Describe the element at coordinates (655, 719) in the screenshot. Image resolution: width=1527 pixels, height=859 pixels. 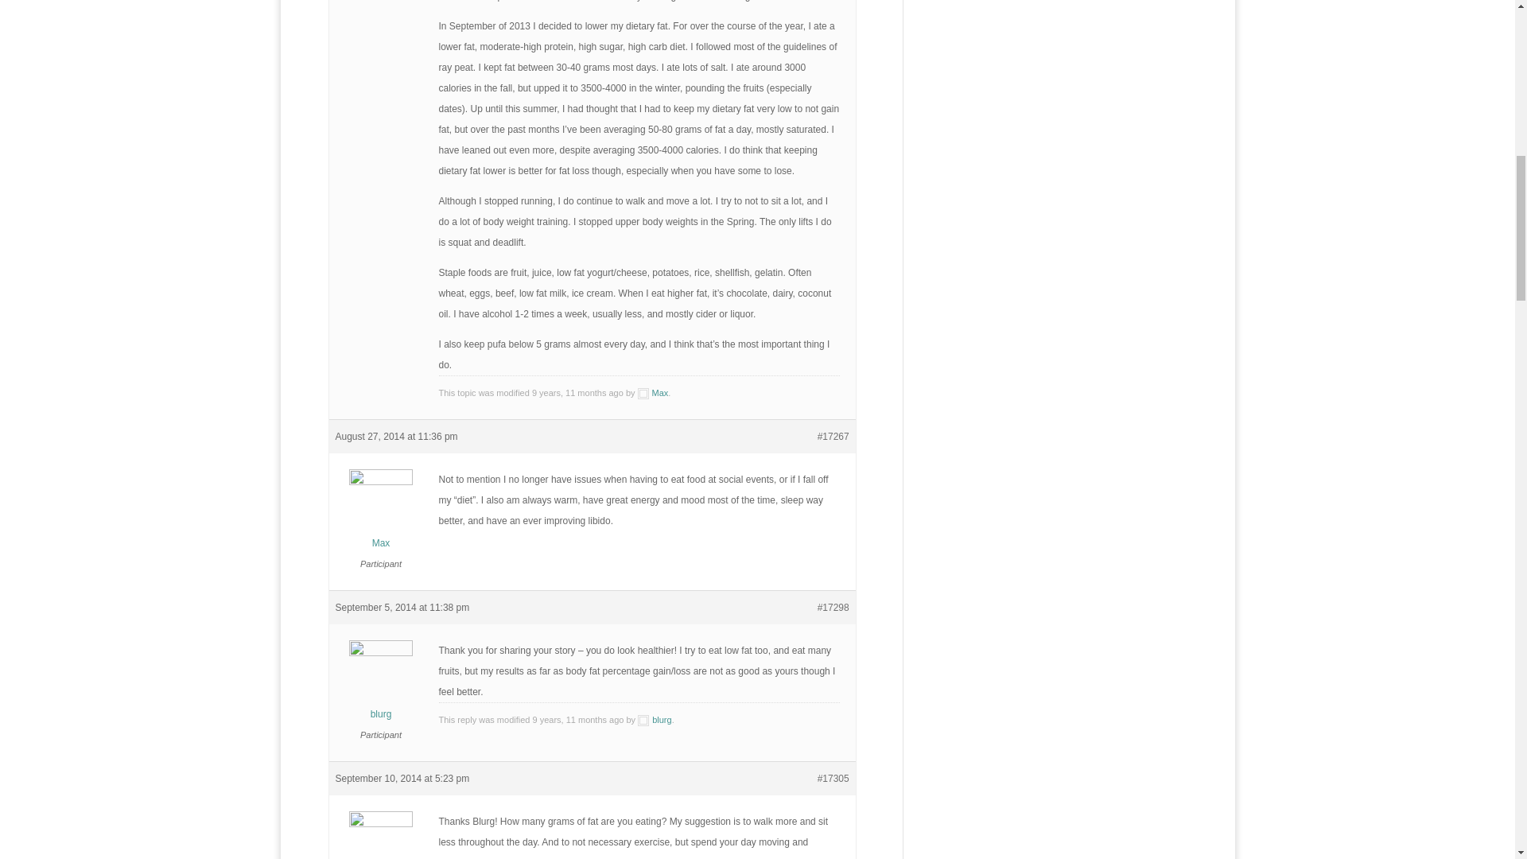
I see `View blurg's profile` at that location.